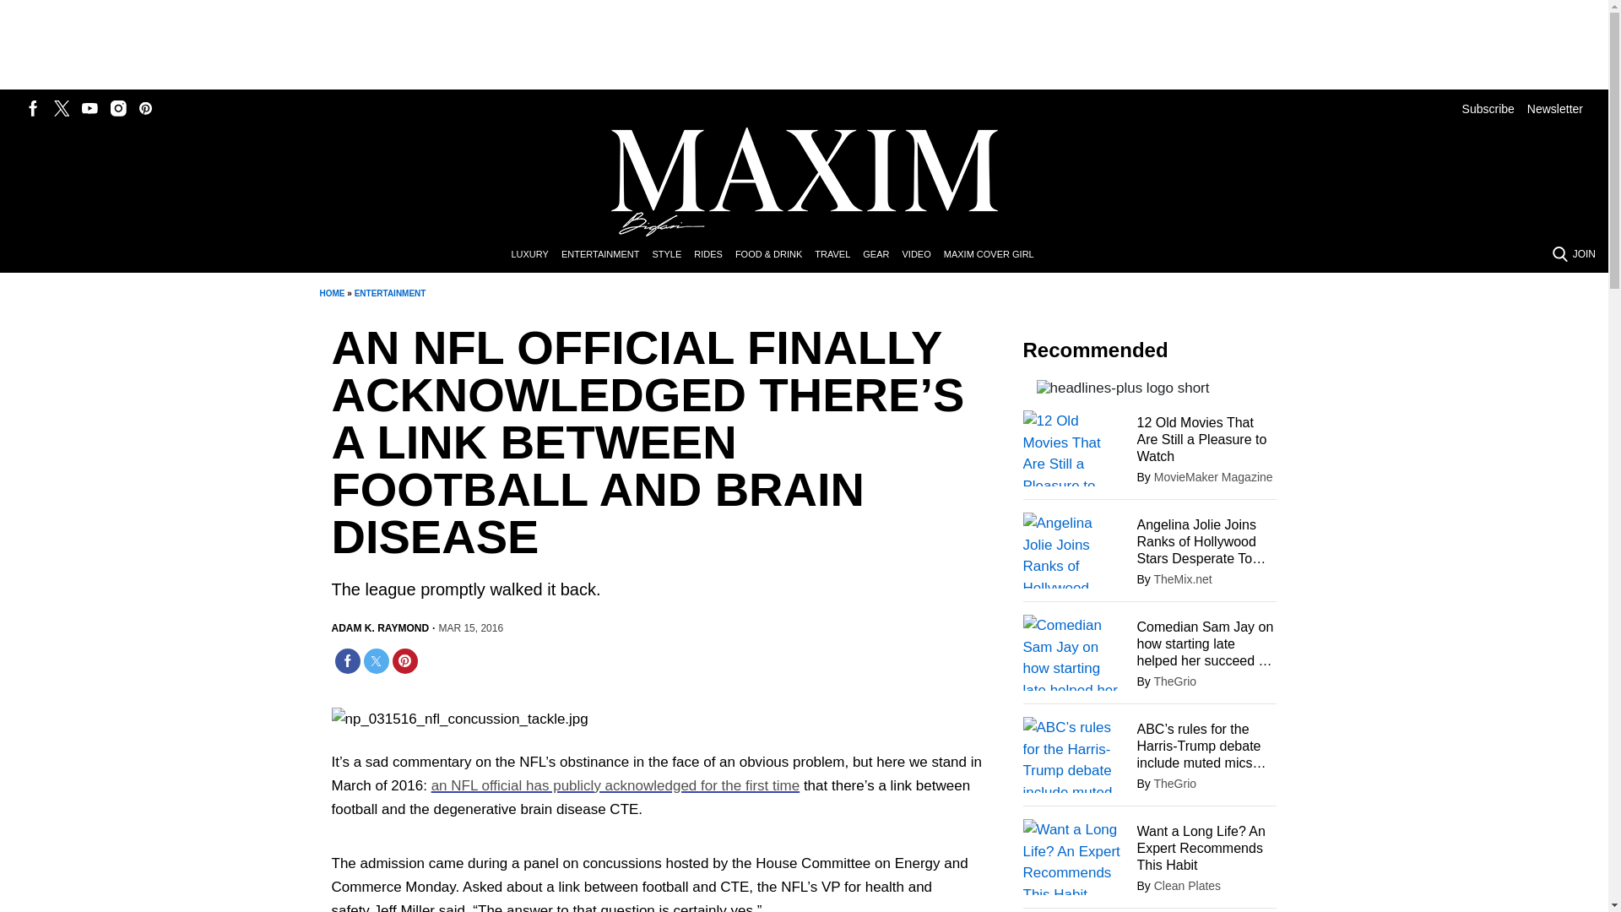 This screenshot has width=1621, height=912. I want to click on Follow us on Instagram, so click(118, 108).